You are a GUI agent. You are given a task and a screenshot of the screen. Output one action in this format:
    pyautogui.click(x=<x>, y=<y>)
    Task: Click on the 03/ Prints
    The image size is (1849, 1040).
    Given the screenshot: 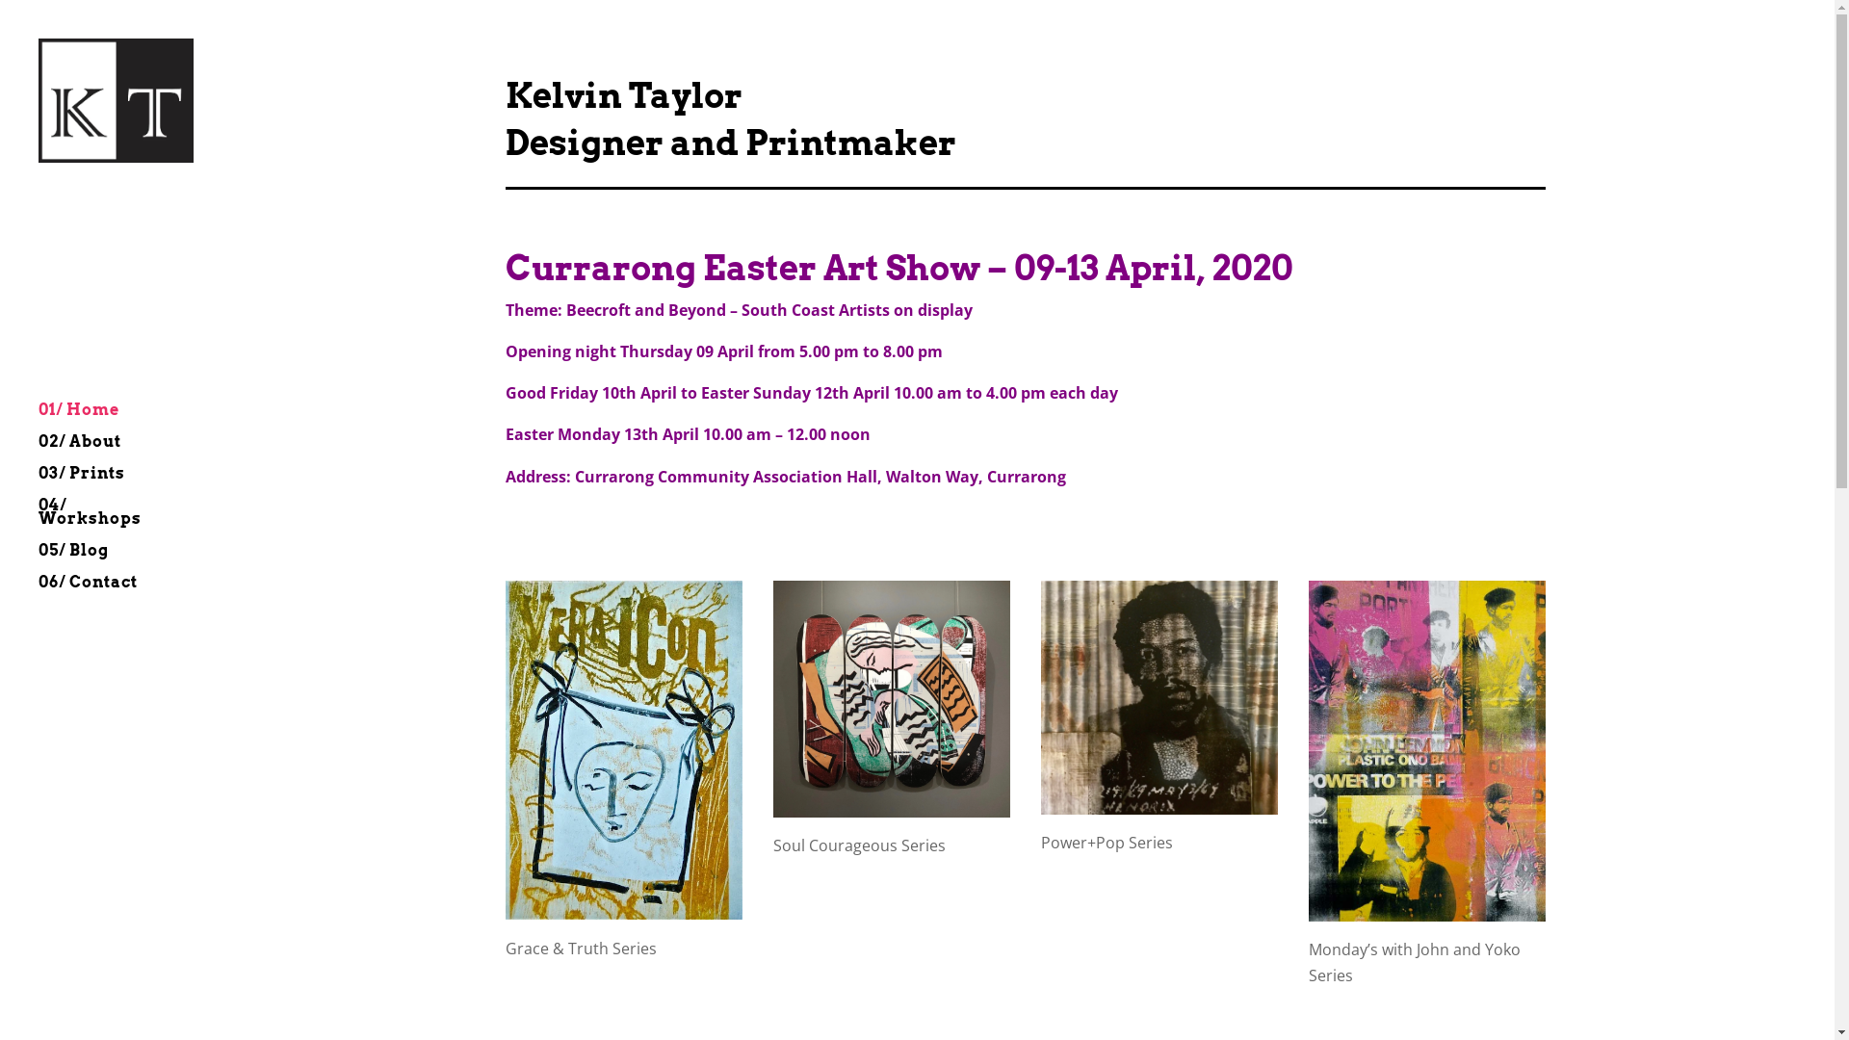 What is the action you would take?
    pyautogui.click(x=125, y=483)
    